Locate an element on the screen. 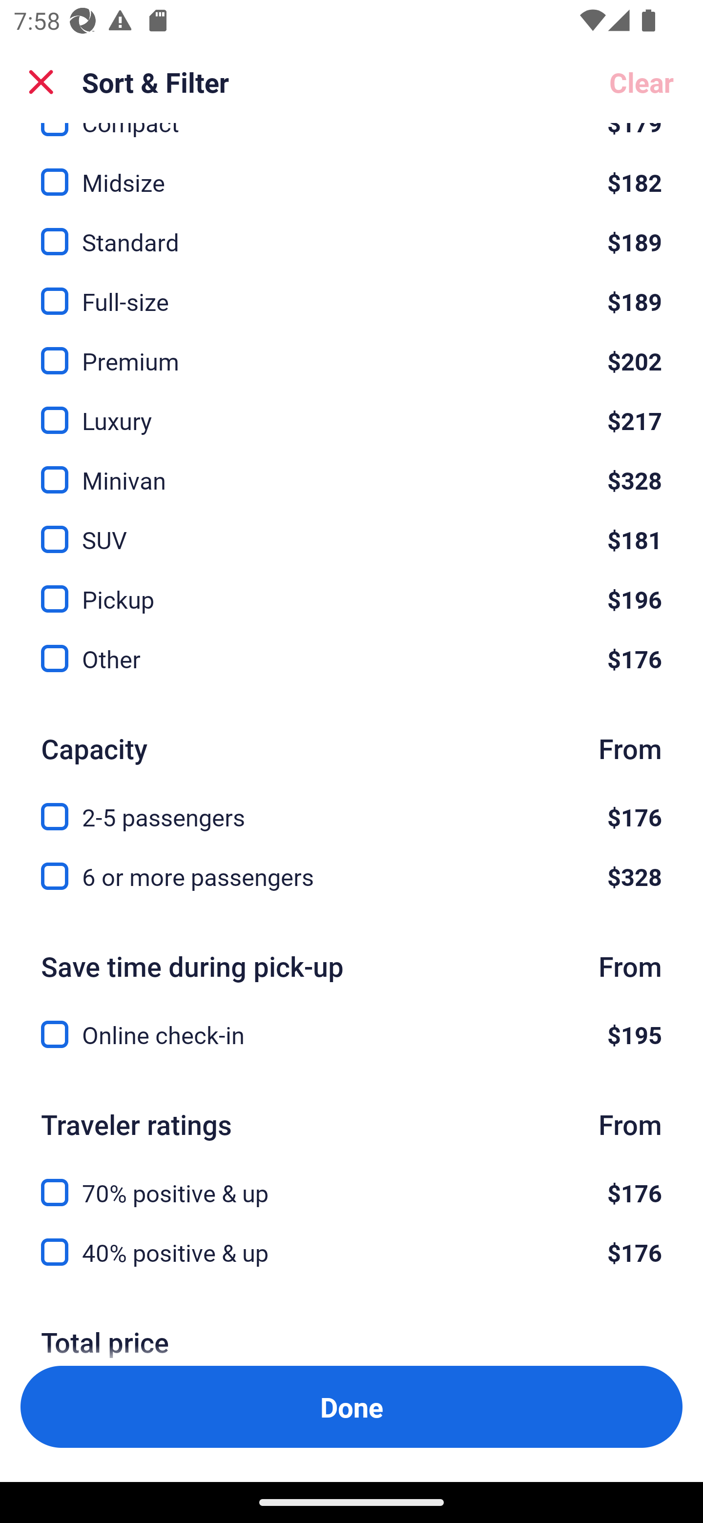 This screenshot has width=703, height=1523. Close Sort and Filter is located at coordinates (41, 82).